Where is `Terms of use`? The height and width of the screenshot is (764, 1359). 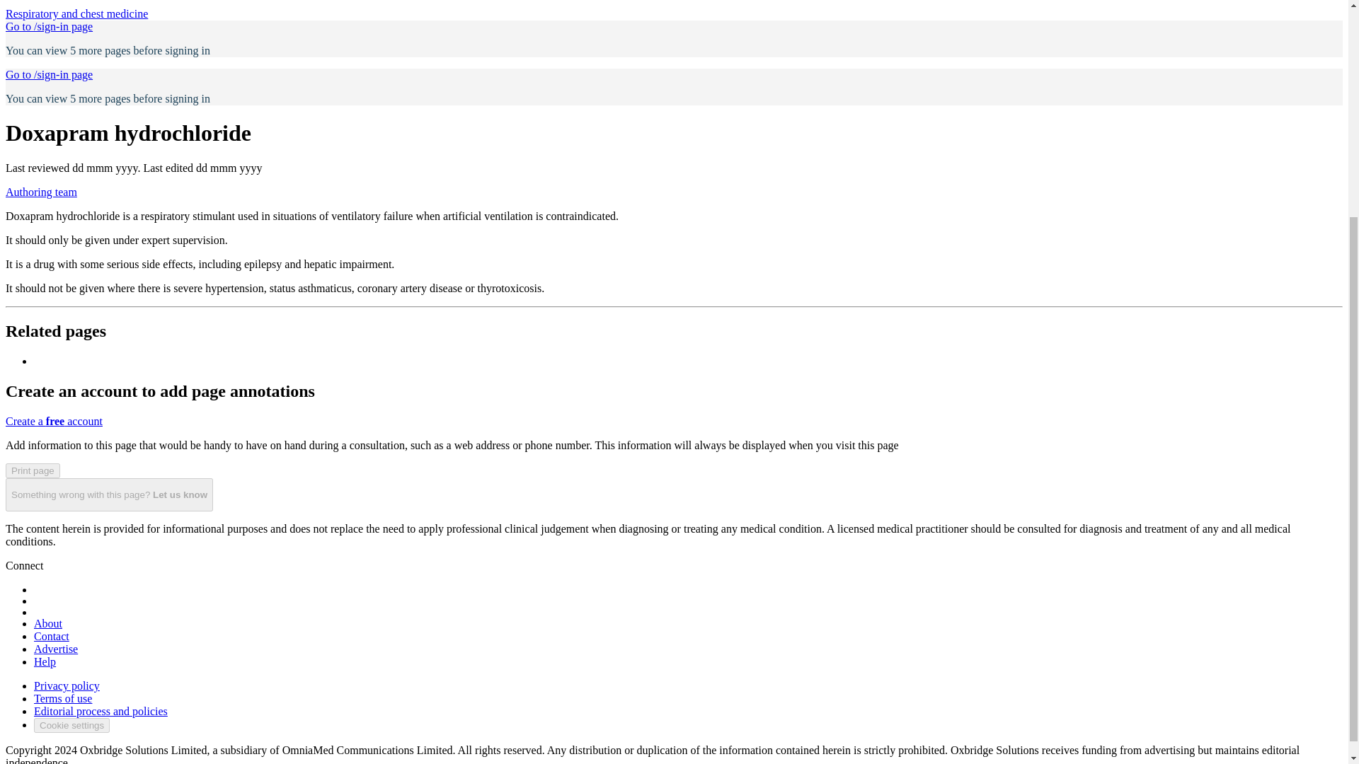
Terms of use is located at coordinates (63, 698).